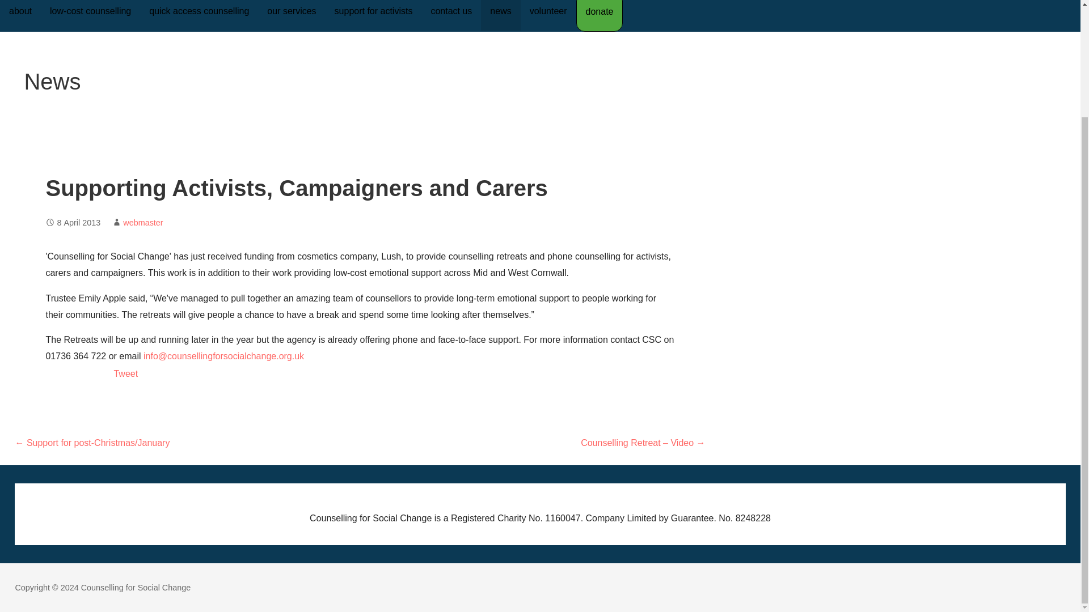  What do you see at coordinates (451, 15) in the screenshot?
I see `contact us` at bounding box center [451, 15].